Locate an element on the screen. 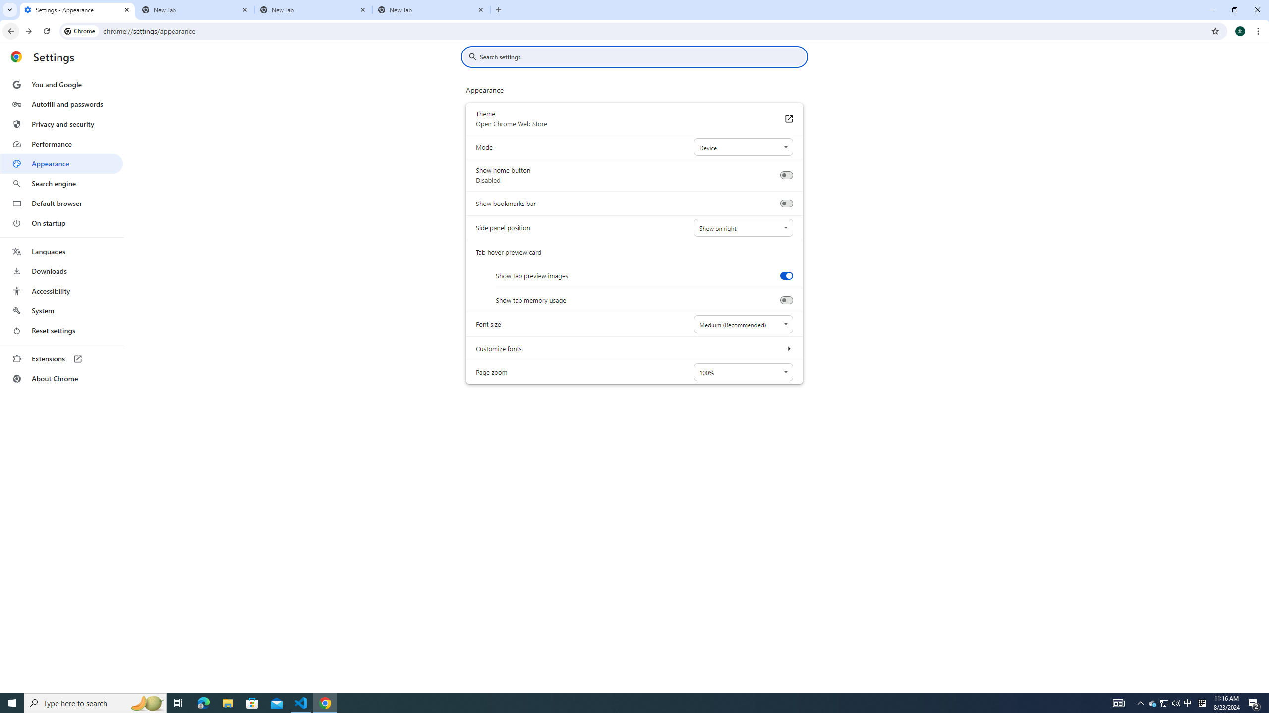 The width and height of the screenshot is (1269, 713). Downloads is located at coordinates (61, 271).